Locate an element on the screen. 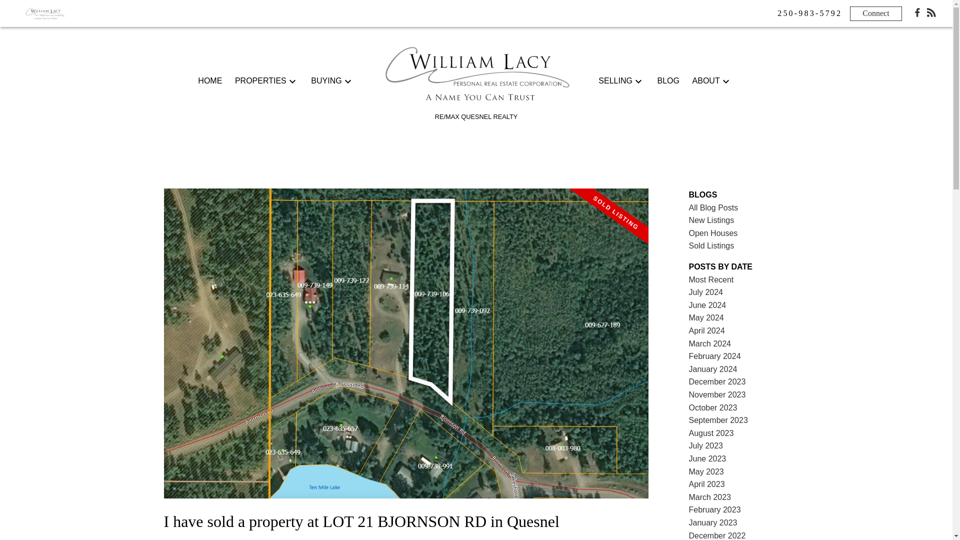  April 2024 is located at coordinates (707, 330).